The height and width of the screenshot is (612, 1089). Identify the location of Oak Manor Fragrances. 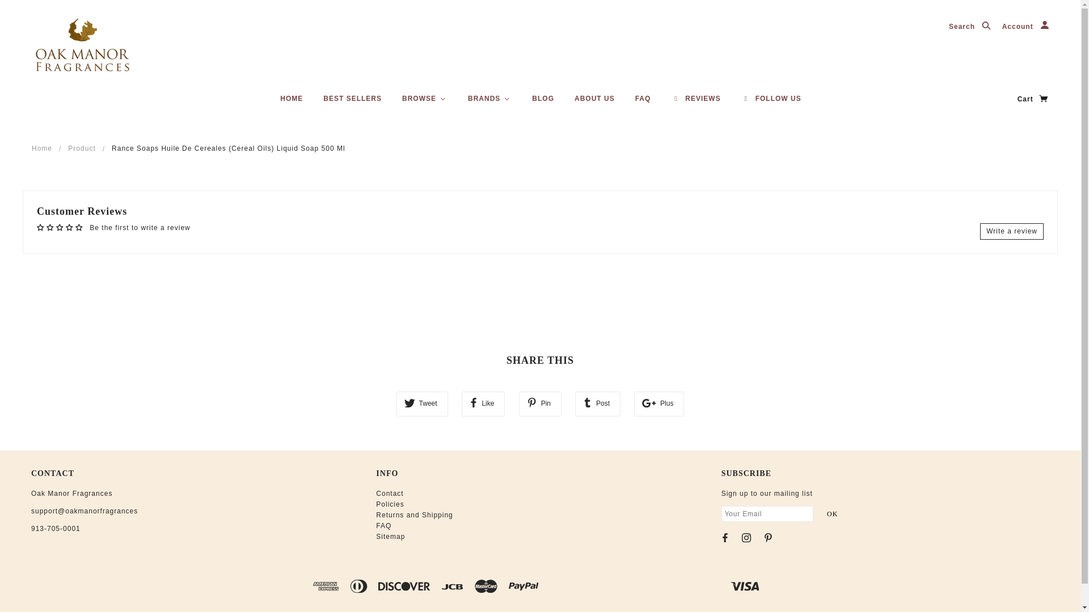
(83, 45).